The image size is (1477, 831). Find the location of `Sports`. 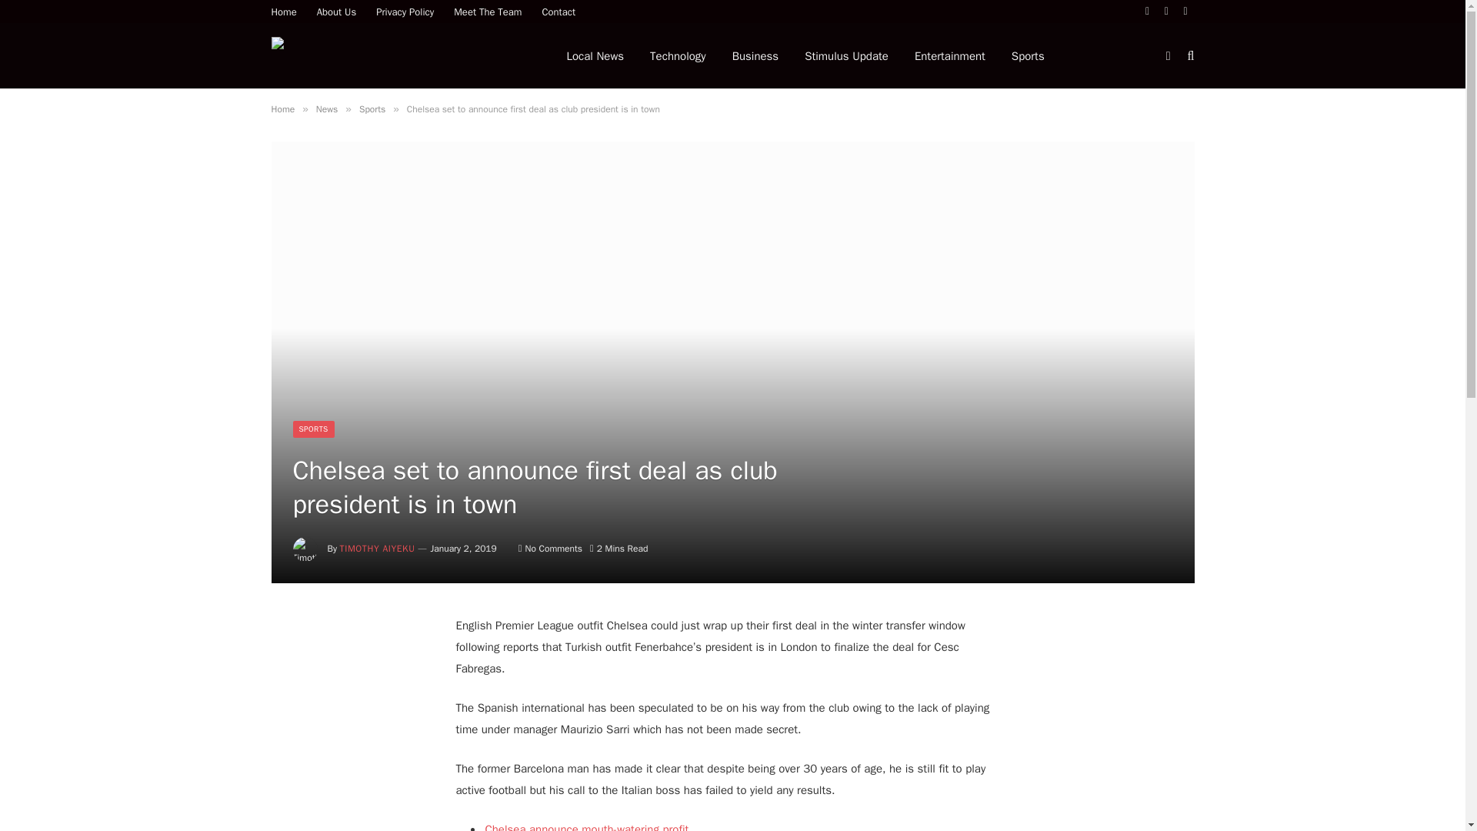

Sports is located at coordinates (1028, 55).